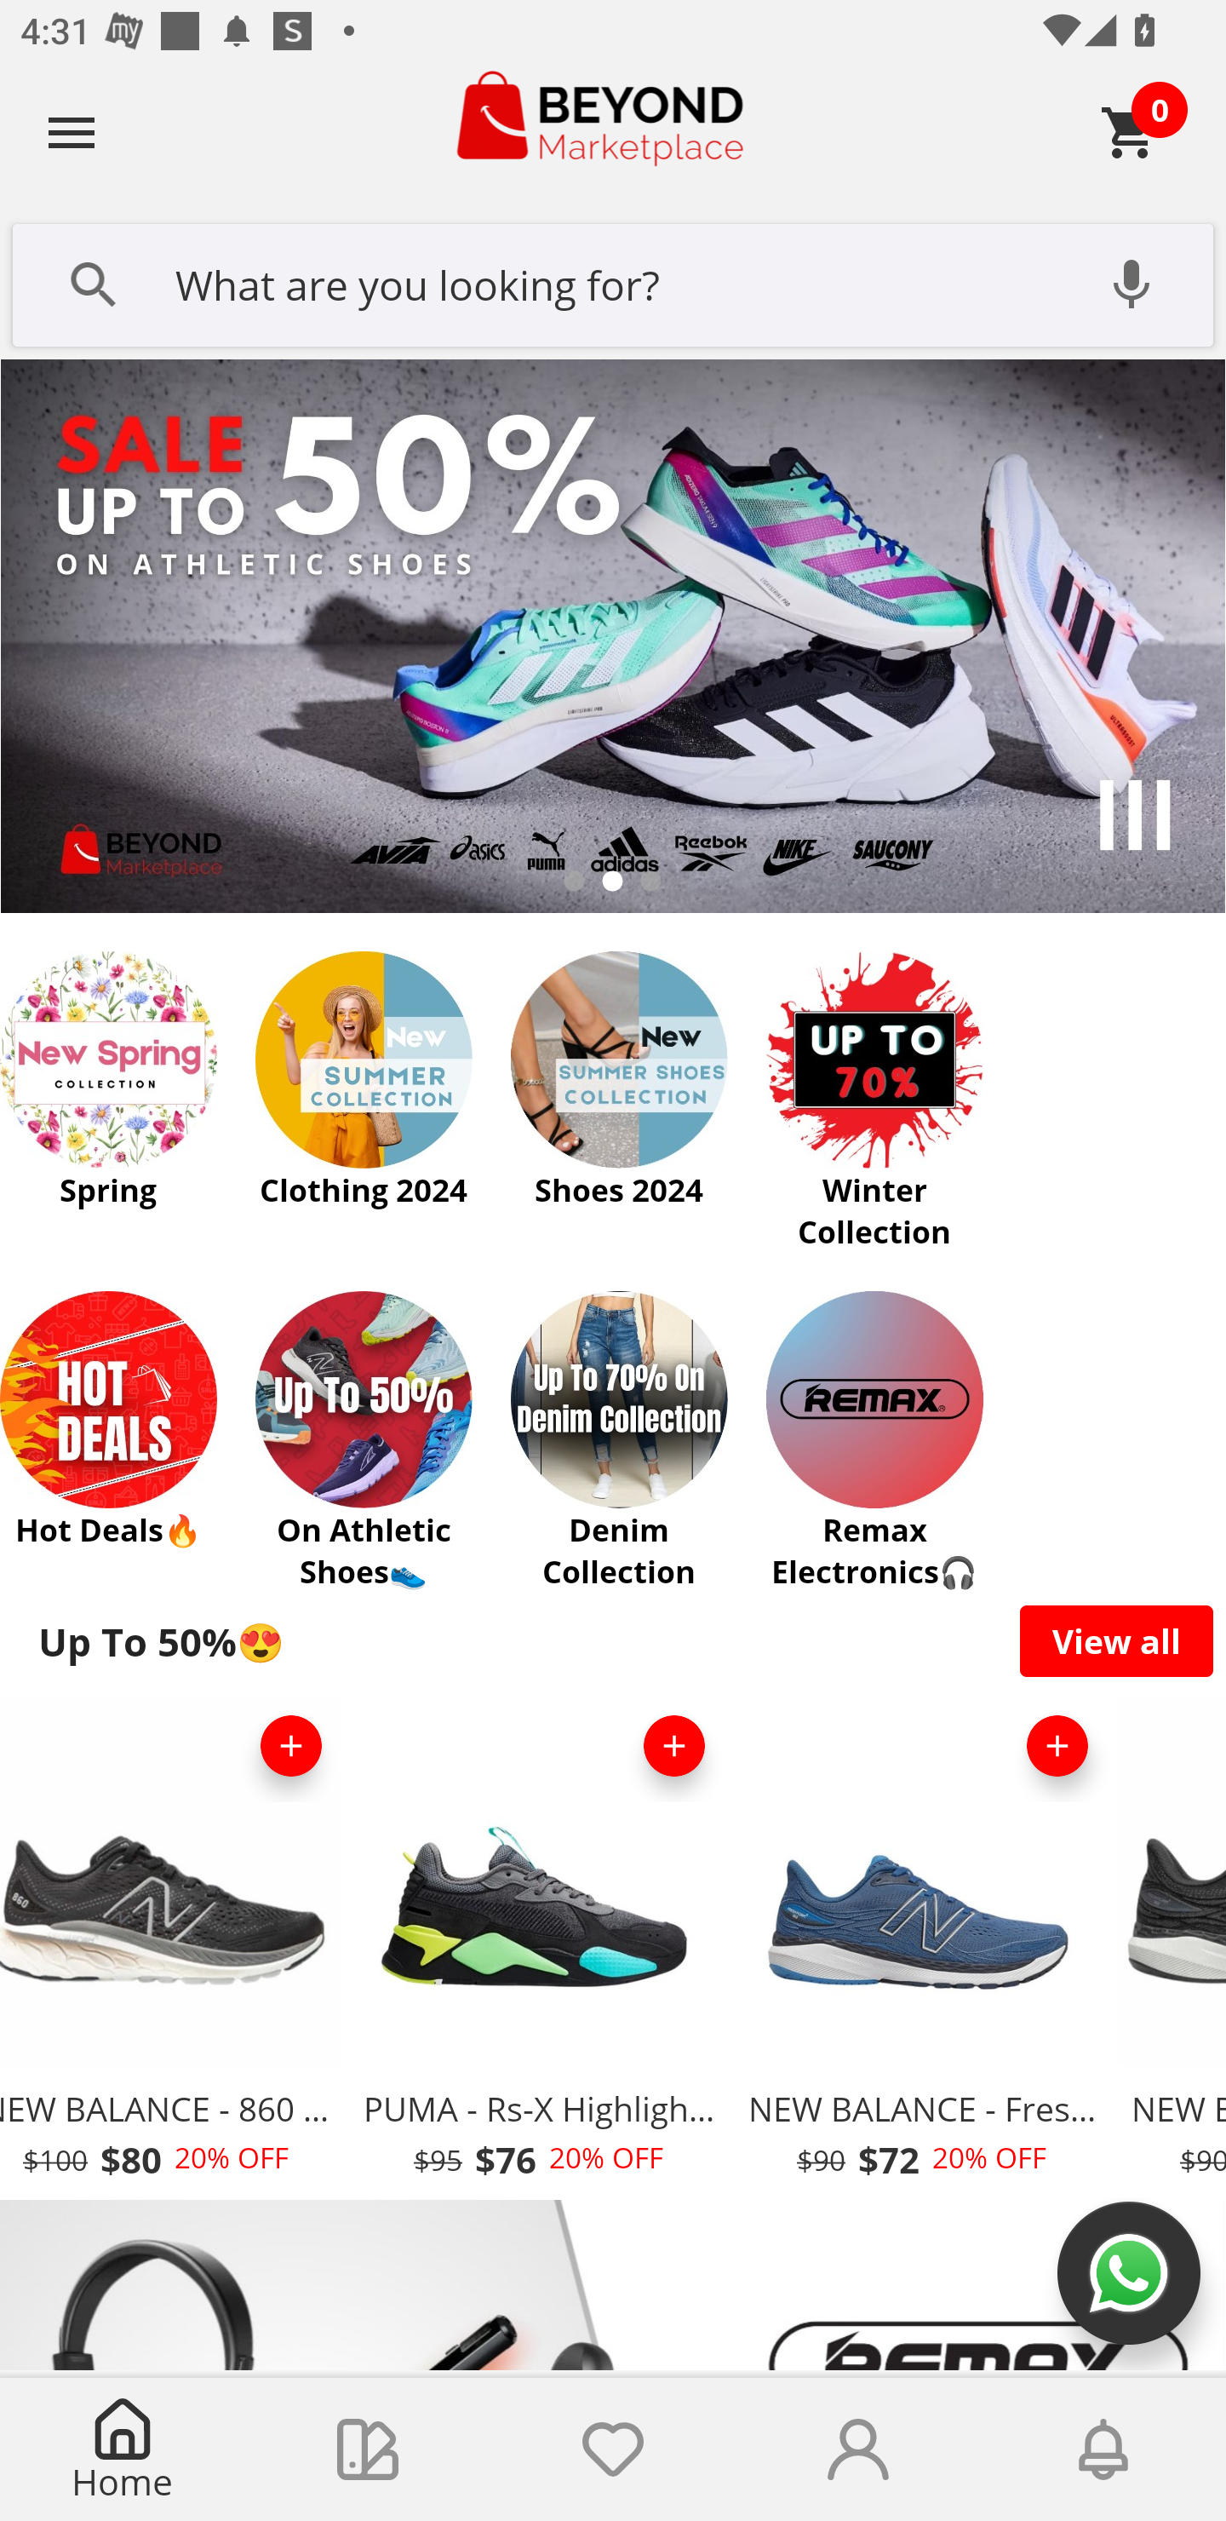 This screenshot has width=1226, height=2521. I want to click on Wishlist, so click(613, 2449).